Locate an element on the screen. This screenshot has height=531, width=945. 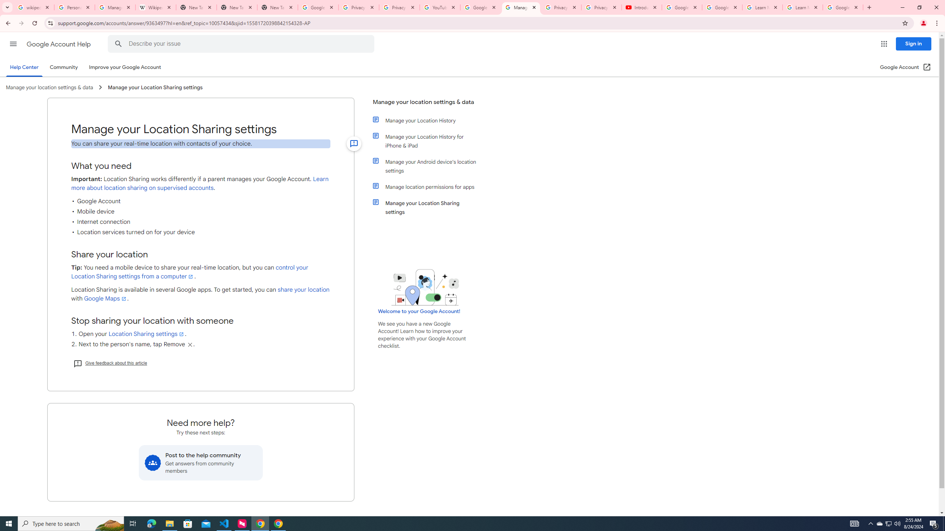
Google Maps is located at coordinates (106, 299).